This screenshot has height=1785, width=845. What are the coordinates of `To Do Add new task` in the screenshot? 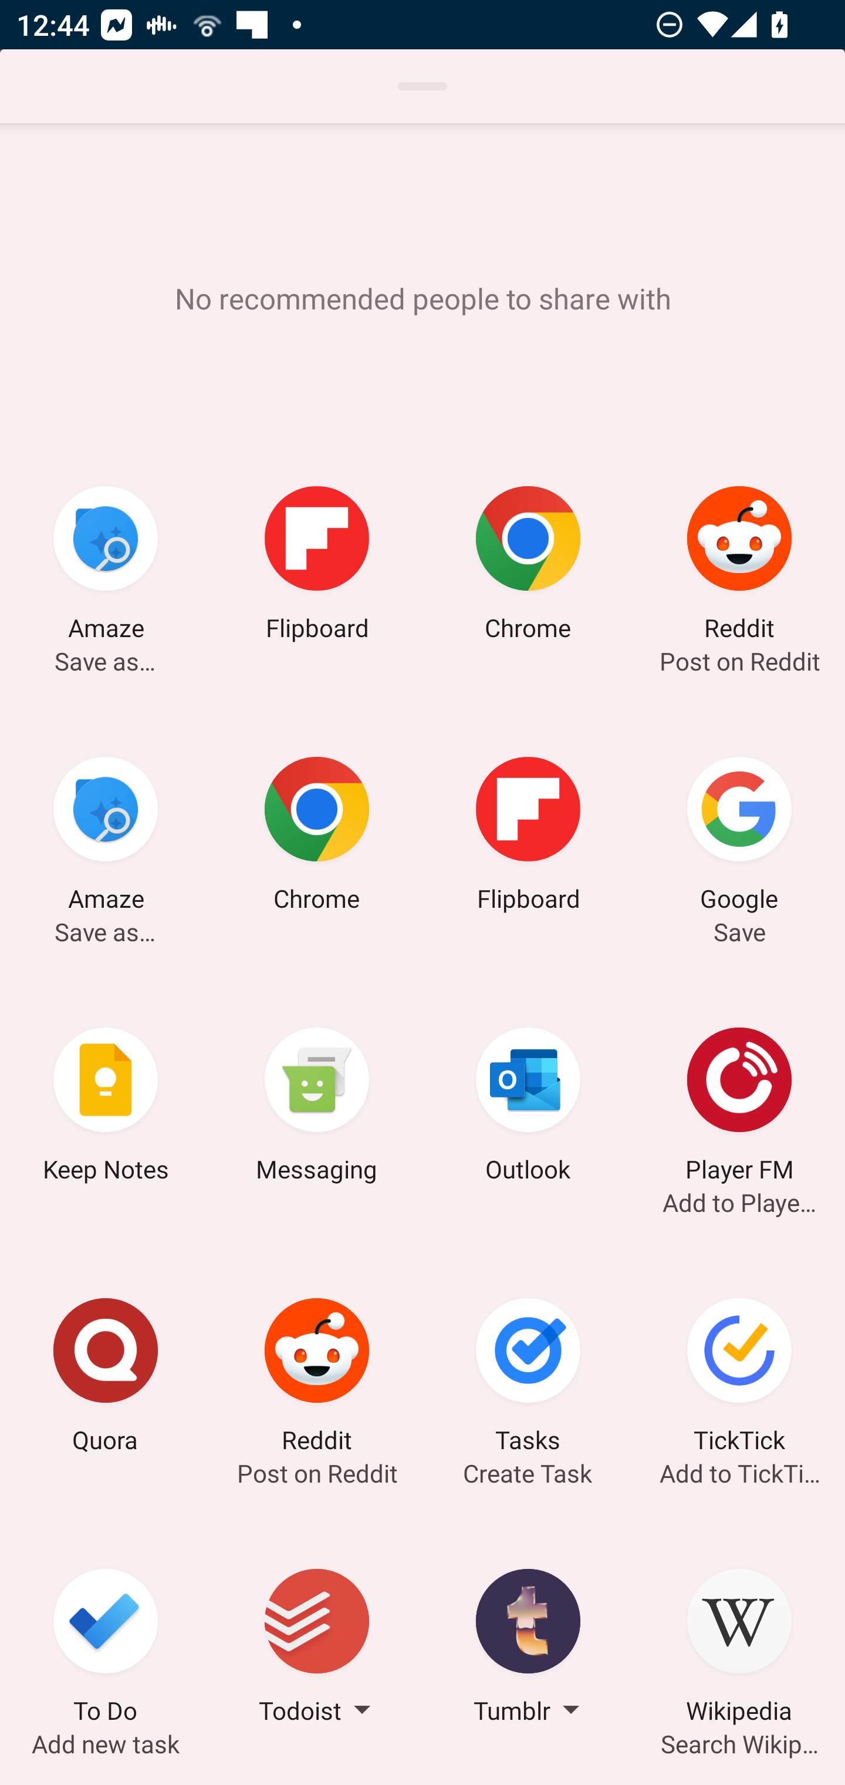 It's located at (106, 1649).